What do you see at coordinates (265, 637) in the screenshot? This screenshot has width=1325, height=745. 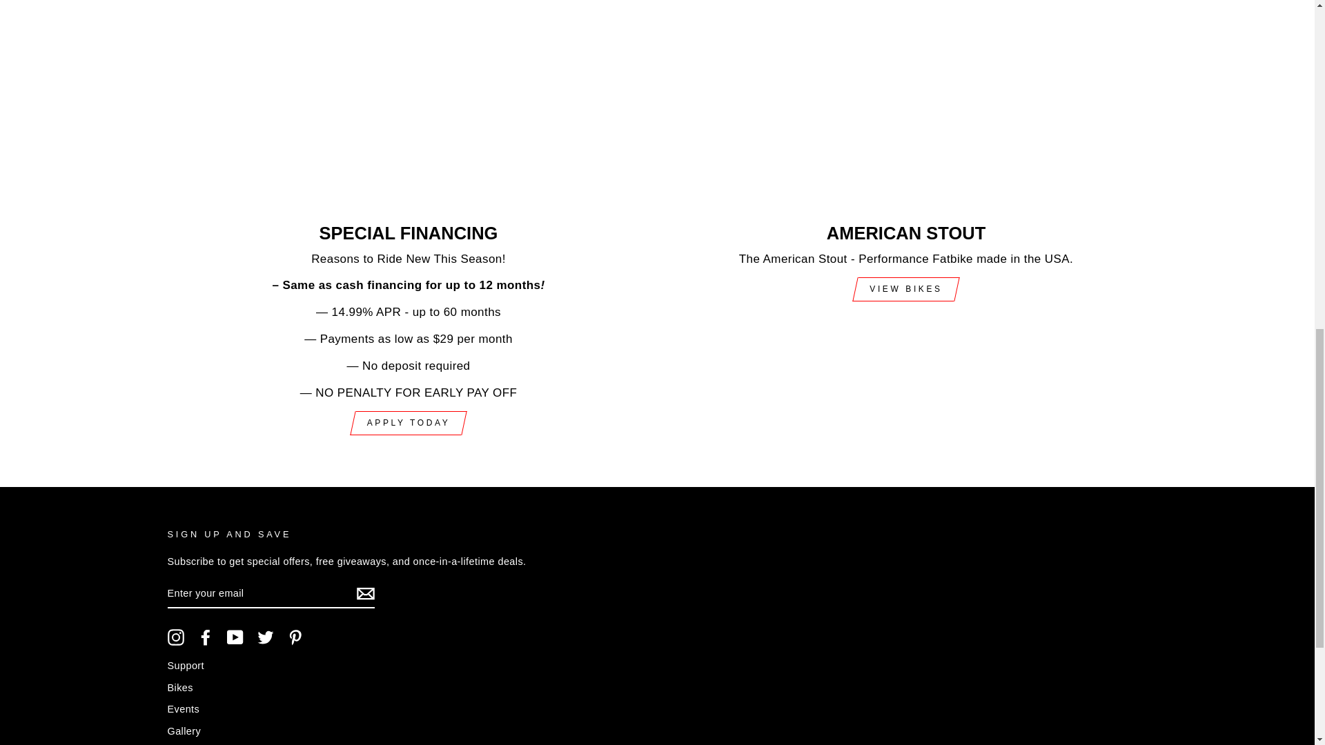 I see `Growler Bikes on Twitter` at bounding box center [265, 637].